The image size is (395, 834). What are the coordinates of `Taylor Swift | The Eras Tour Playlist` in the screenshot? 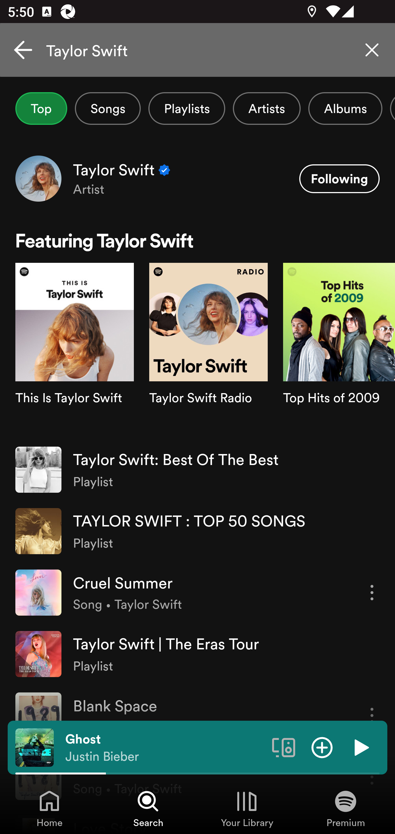 It's located at (198, 653).